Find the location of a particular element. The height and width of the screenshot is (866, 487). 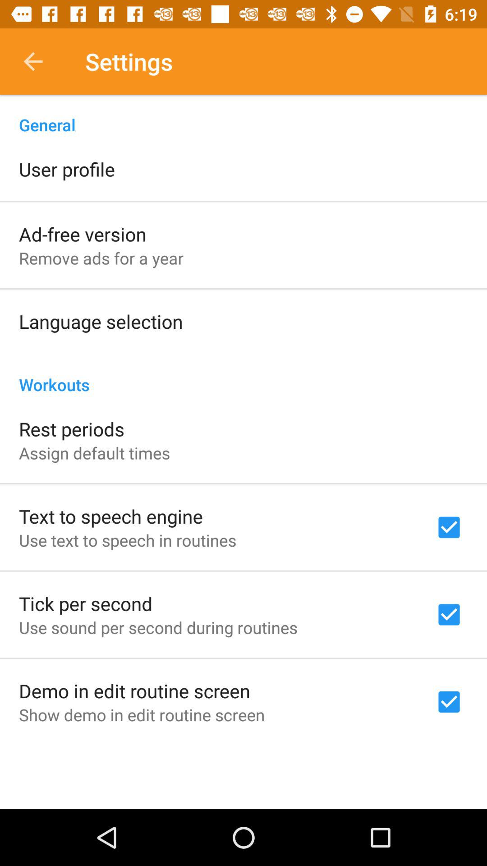

click the language selection is located at coordinates (101, 321).